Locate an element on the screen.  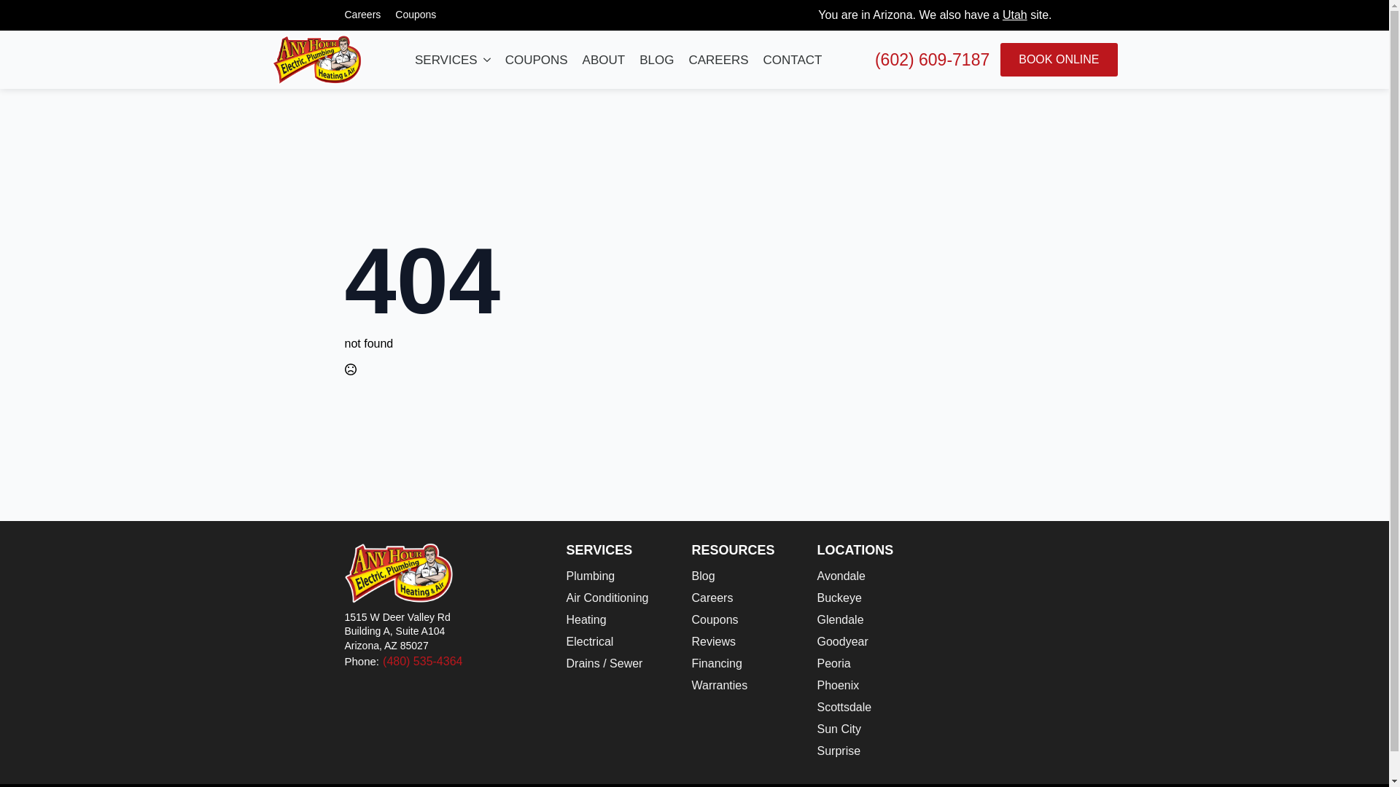
CAREERS is located at coordinates (717, 60).